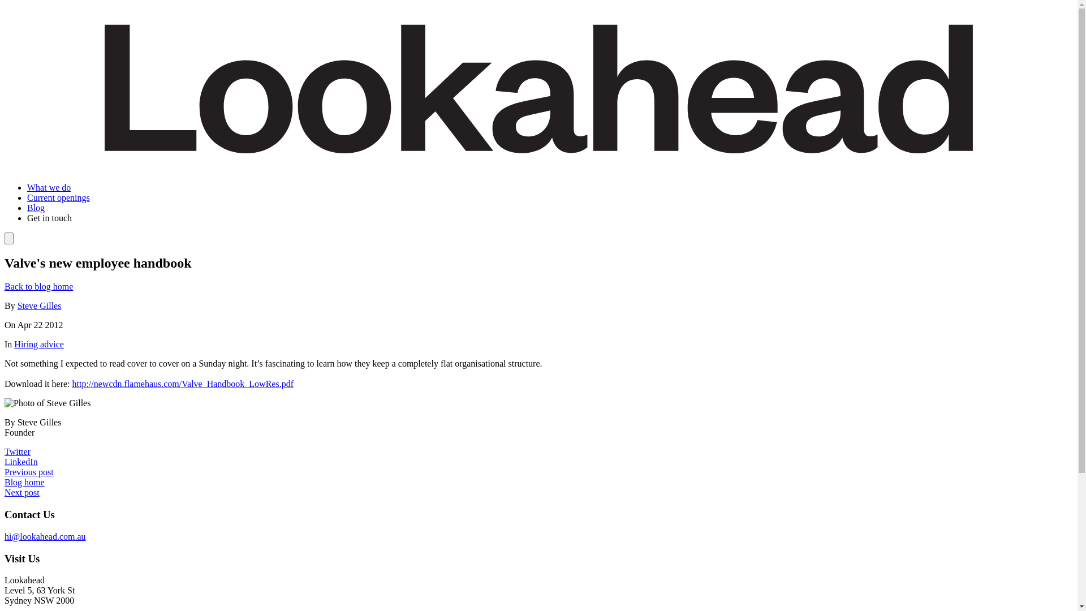  Describe the element at coordinates (38, 286) in the screenshot. I see `Back to blog home` at that location.